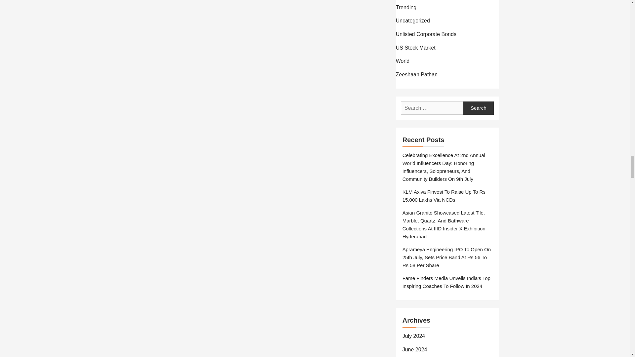  I want to click on Search, so click(479, 108).